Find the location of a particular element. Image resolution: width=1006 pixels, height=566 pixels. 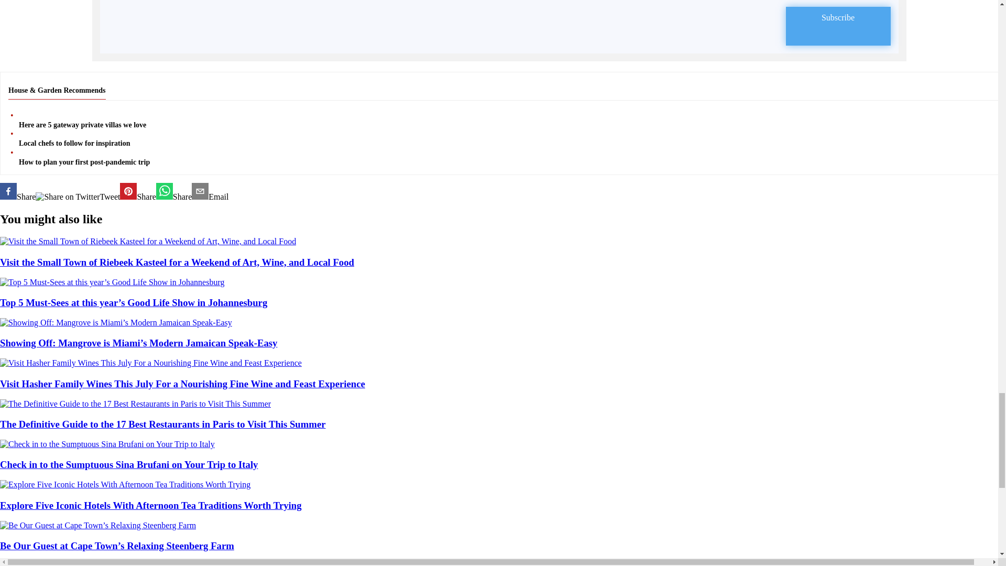

Tweet is located at coordinates (78, 197).